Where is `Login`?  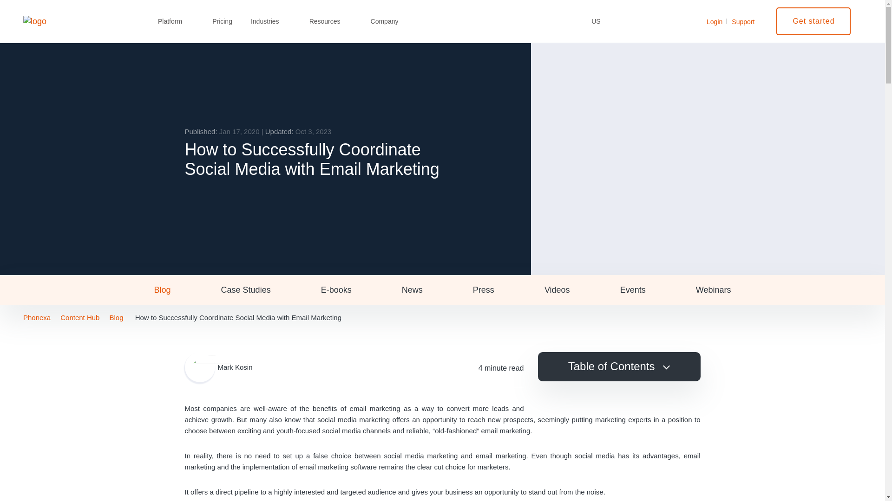 Login is located at coordinates (715, 21).